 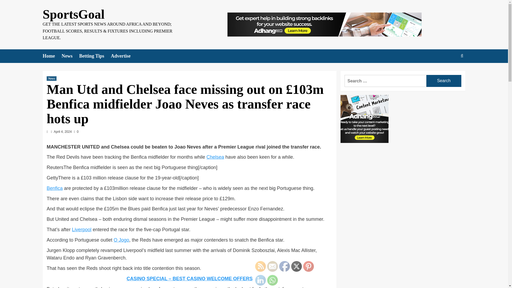 What do you see at coordinates (124, 56) in the screenshot?
I see `Advertise` at bounding box center [124, 56].